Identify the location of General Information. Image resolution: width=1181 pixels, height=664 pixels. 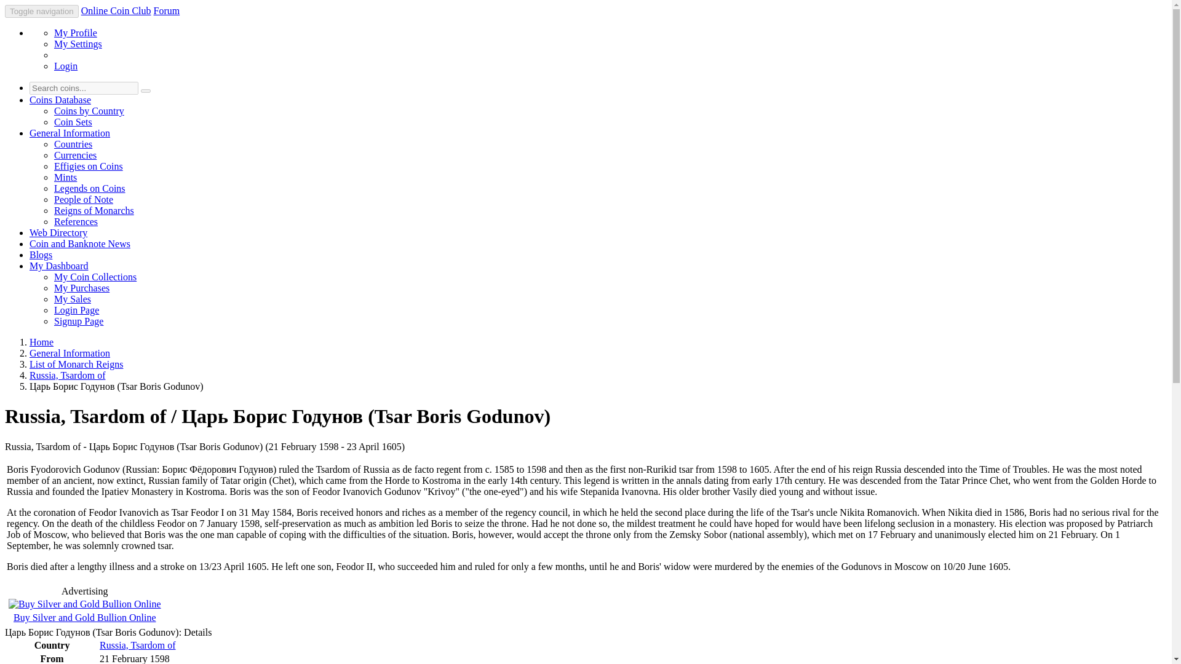
(70, 353).